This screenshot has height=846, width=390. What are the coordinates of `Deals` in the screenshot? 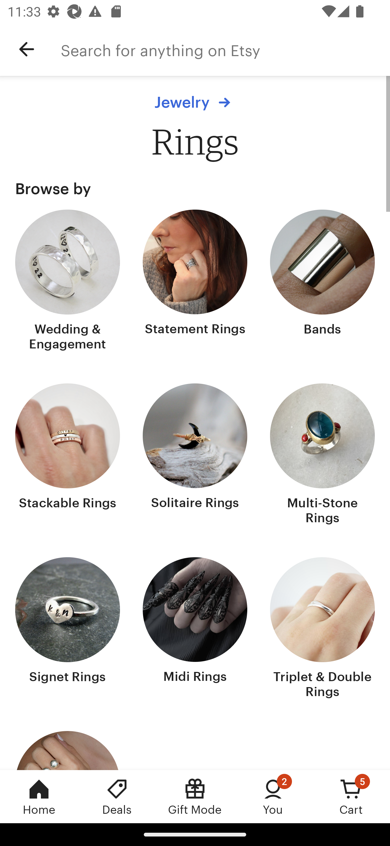 It's located at (117, 796).